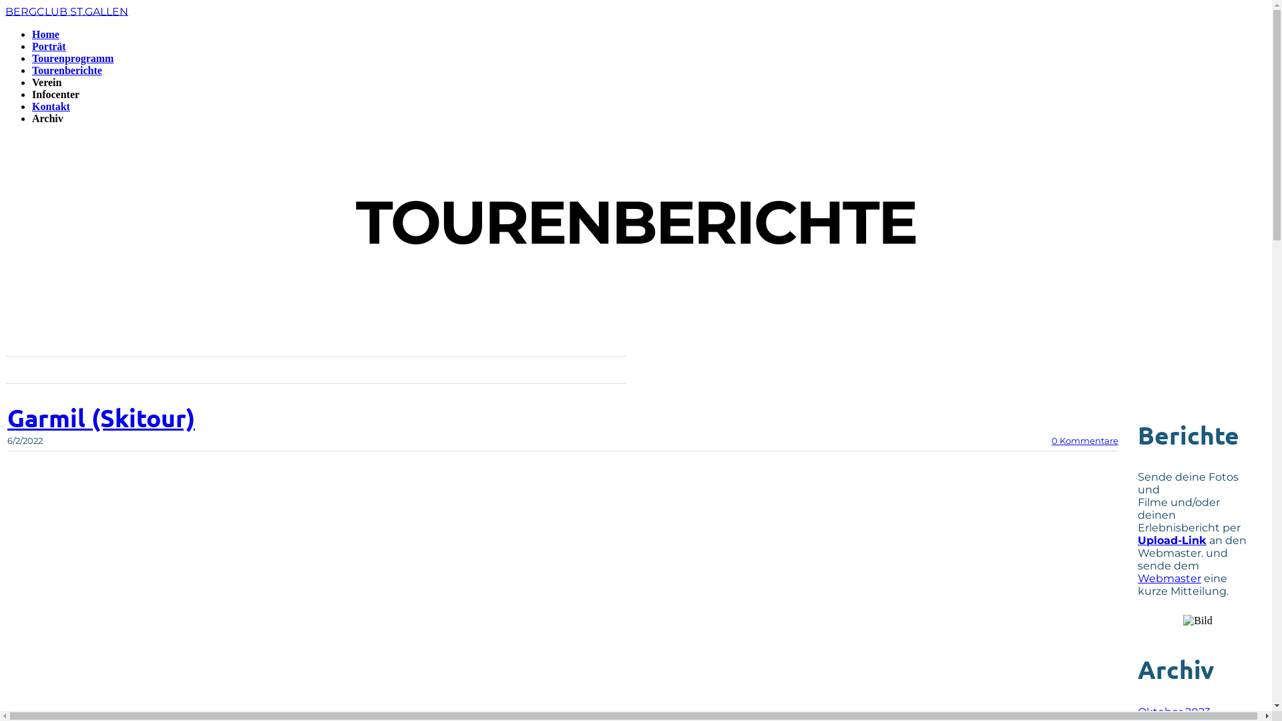 The image size is (1282, 721). I want to click on Oktober 2023, so click(1174, 712).